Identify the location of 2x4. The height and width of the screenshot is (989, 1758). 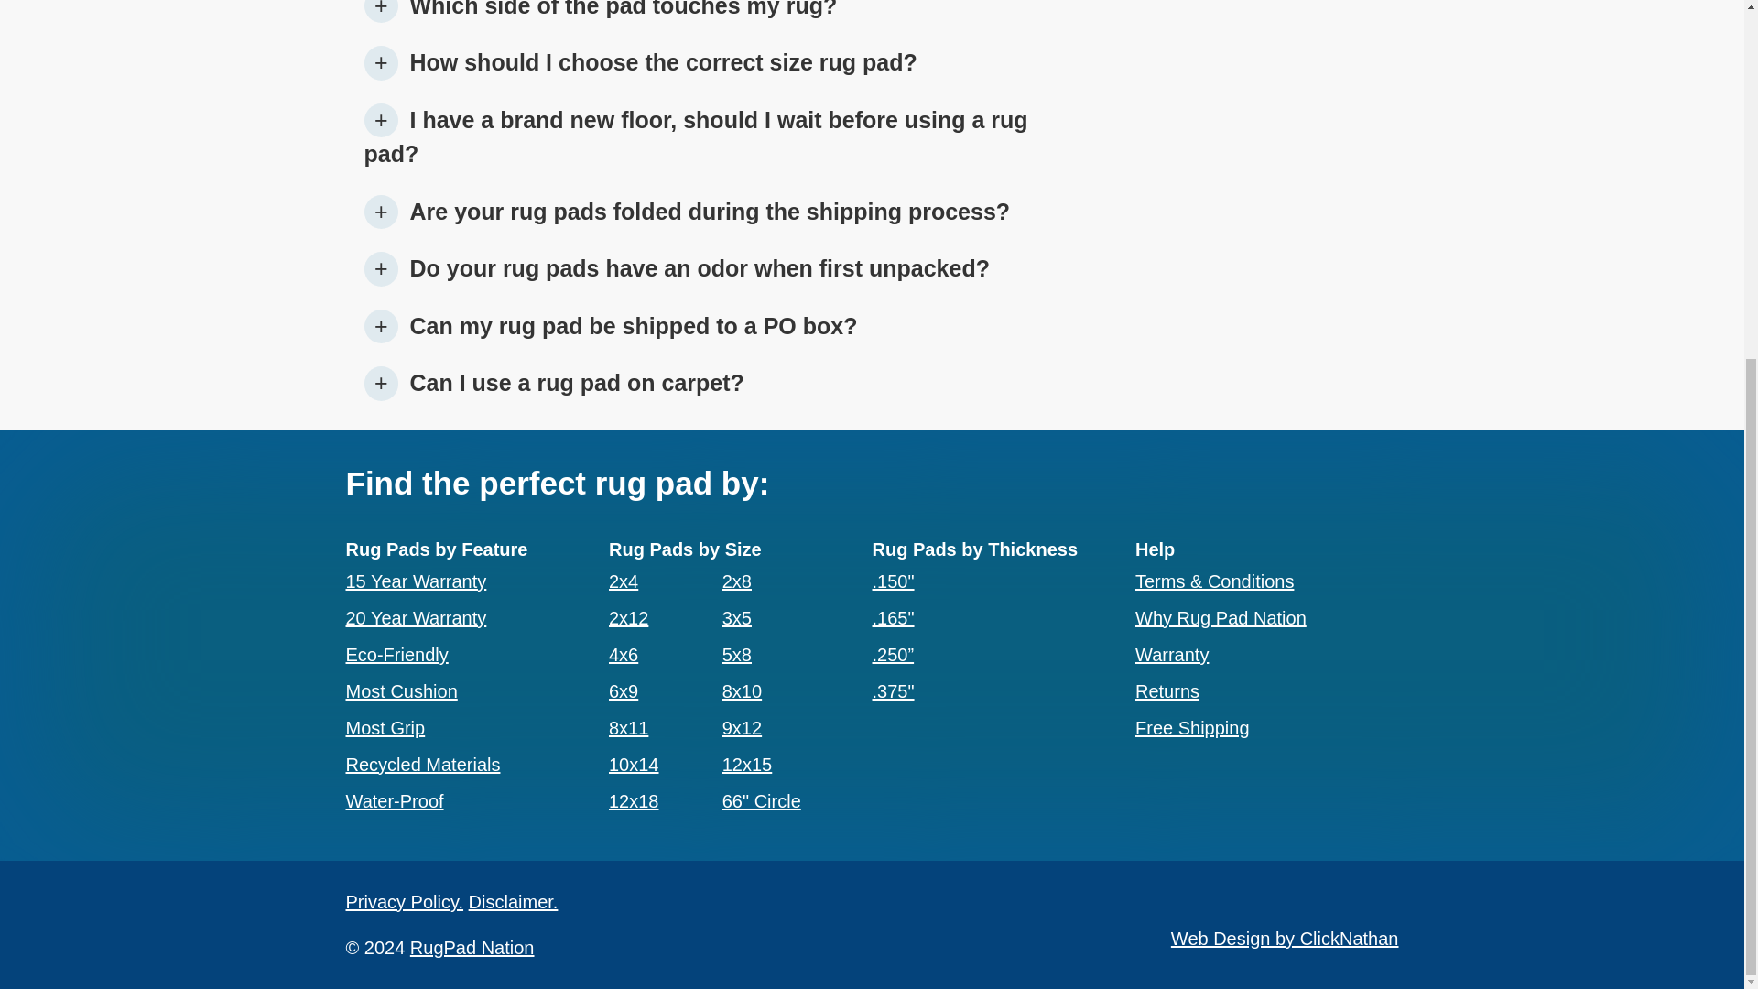
(623, 581).